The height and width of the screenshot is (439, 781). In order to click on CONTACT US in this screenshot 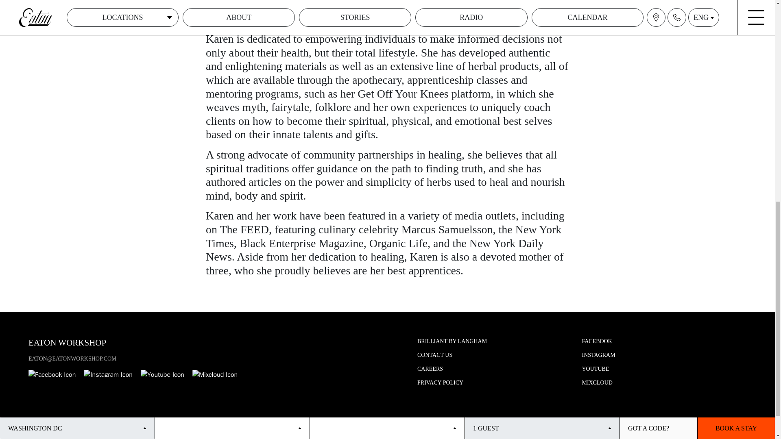, I will do `click(434, 355)`.